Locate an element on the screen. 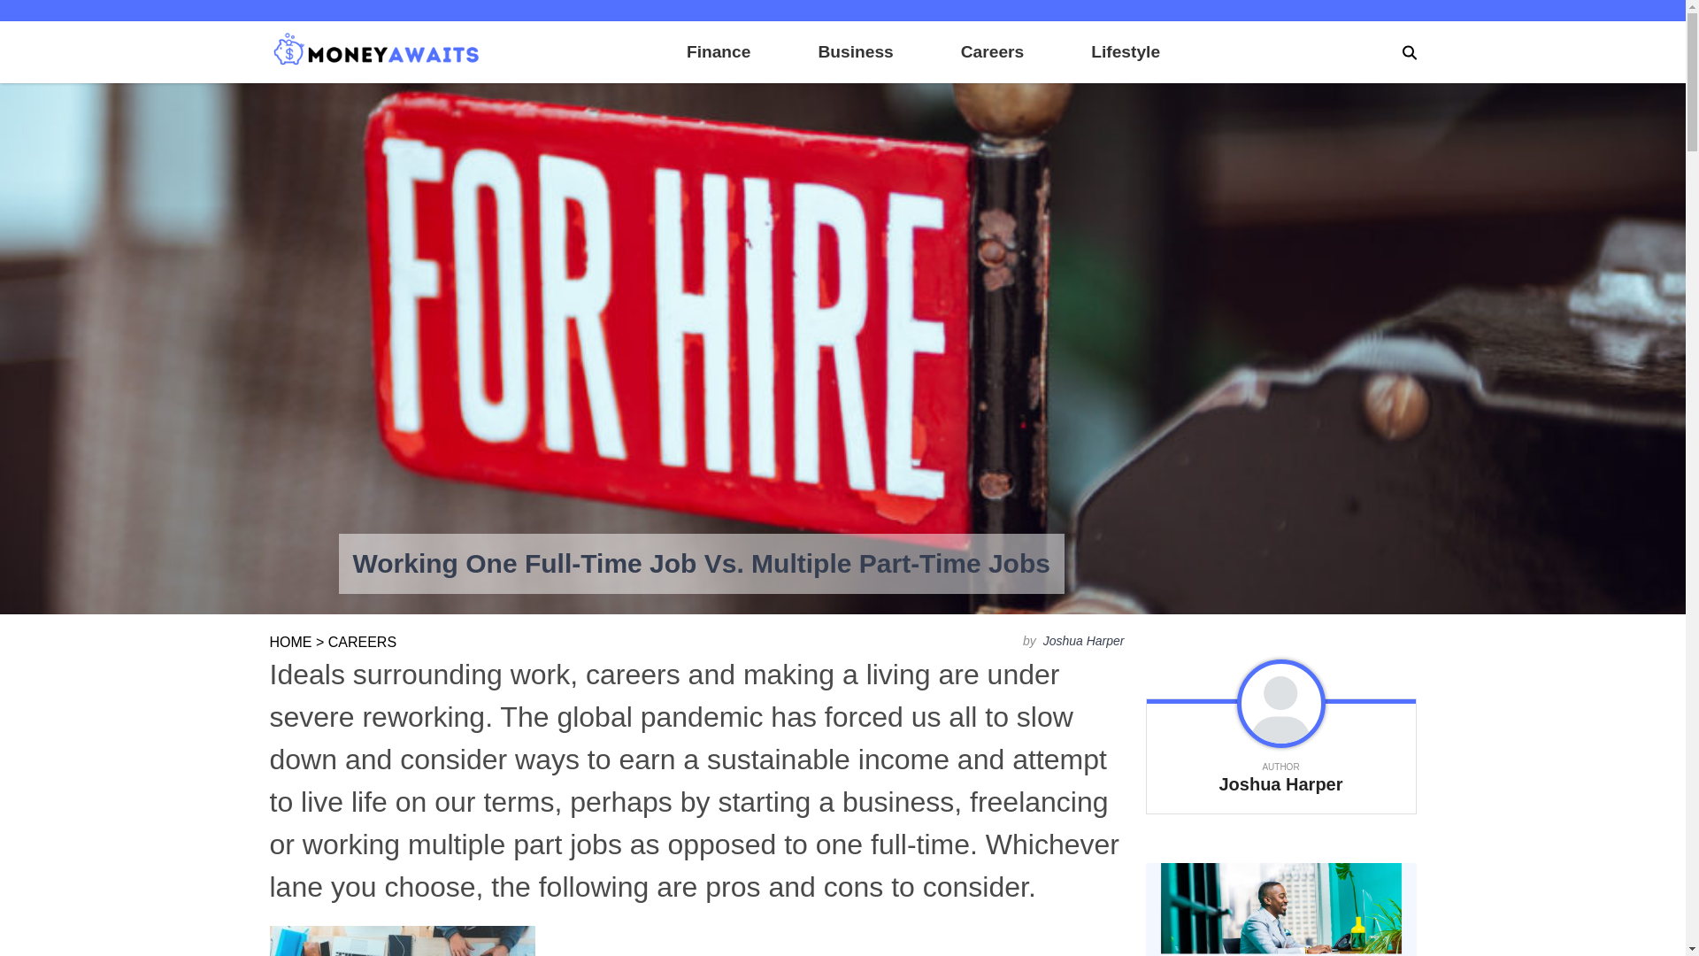 The image size is (1699, 956). Joshua Harper is located at coordinates (1082, 641).